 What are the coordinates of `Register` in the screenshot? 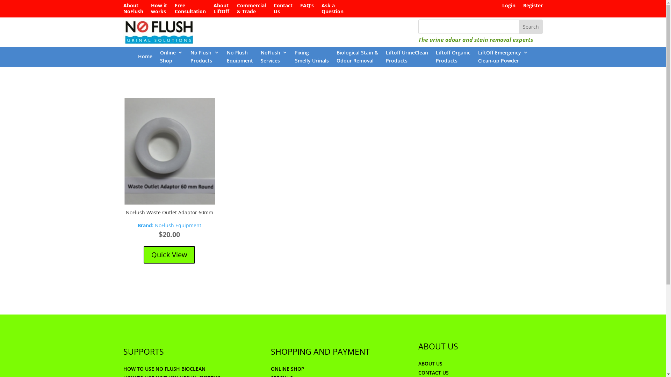 It's located at (533, 7).